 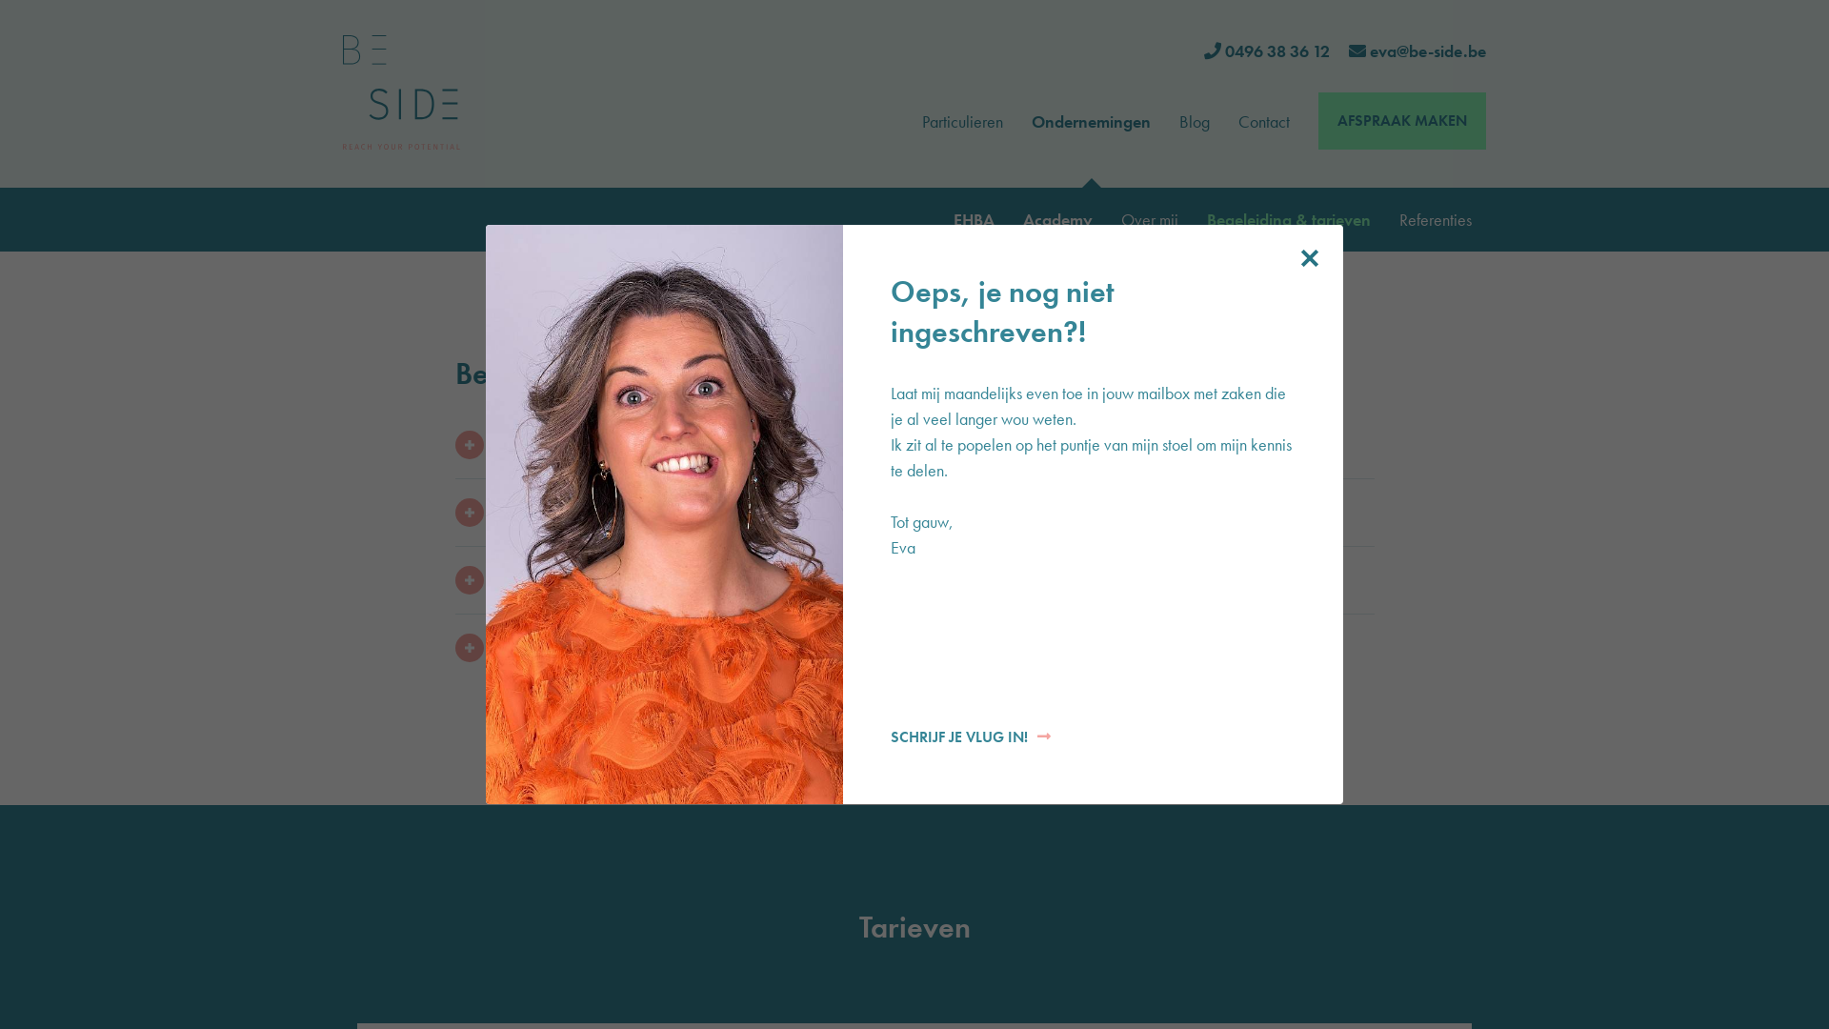 I want to click on Referenties, so click(x=1436, y=219).